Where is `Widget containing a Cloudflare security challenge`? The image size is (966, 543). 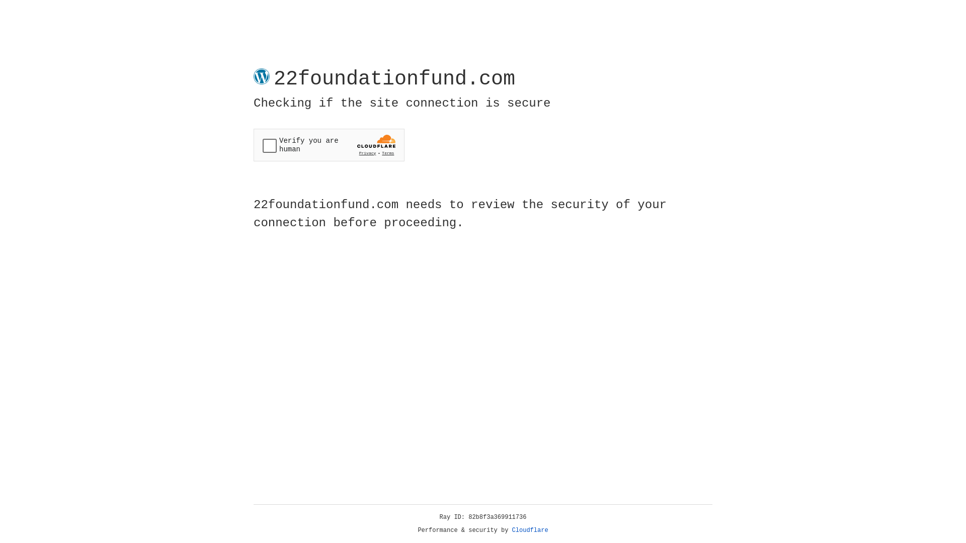
Widget containing a Cloudflare security challenge is located at coordinates (329, 145).